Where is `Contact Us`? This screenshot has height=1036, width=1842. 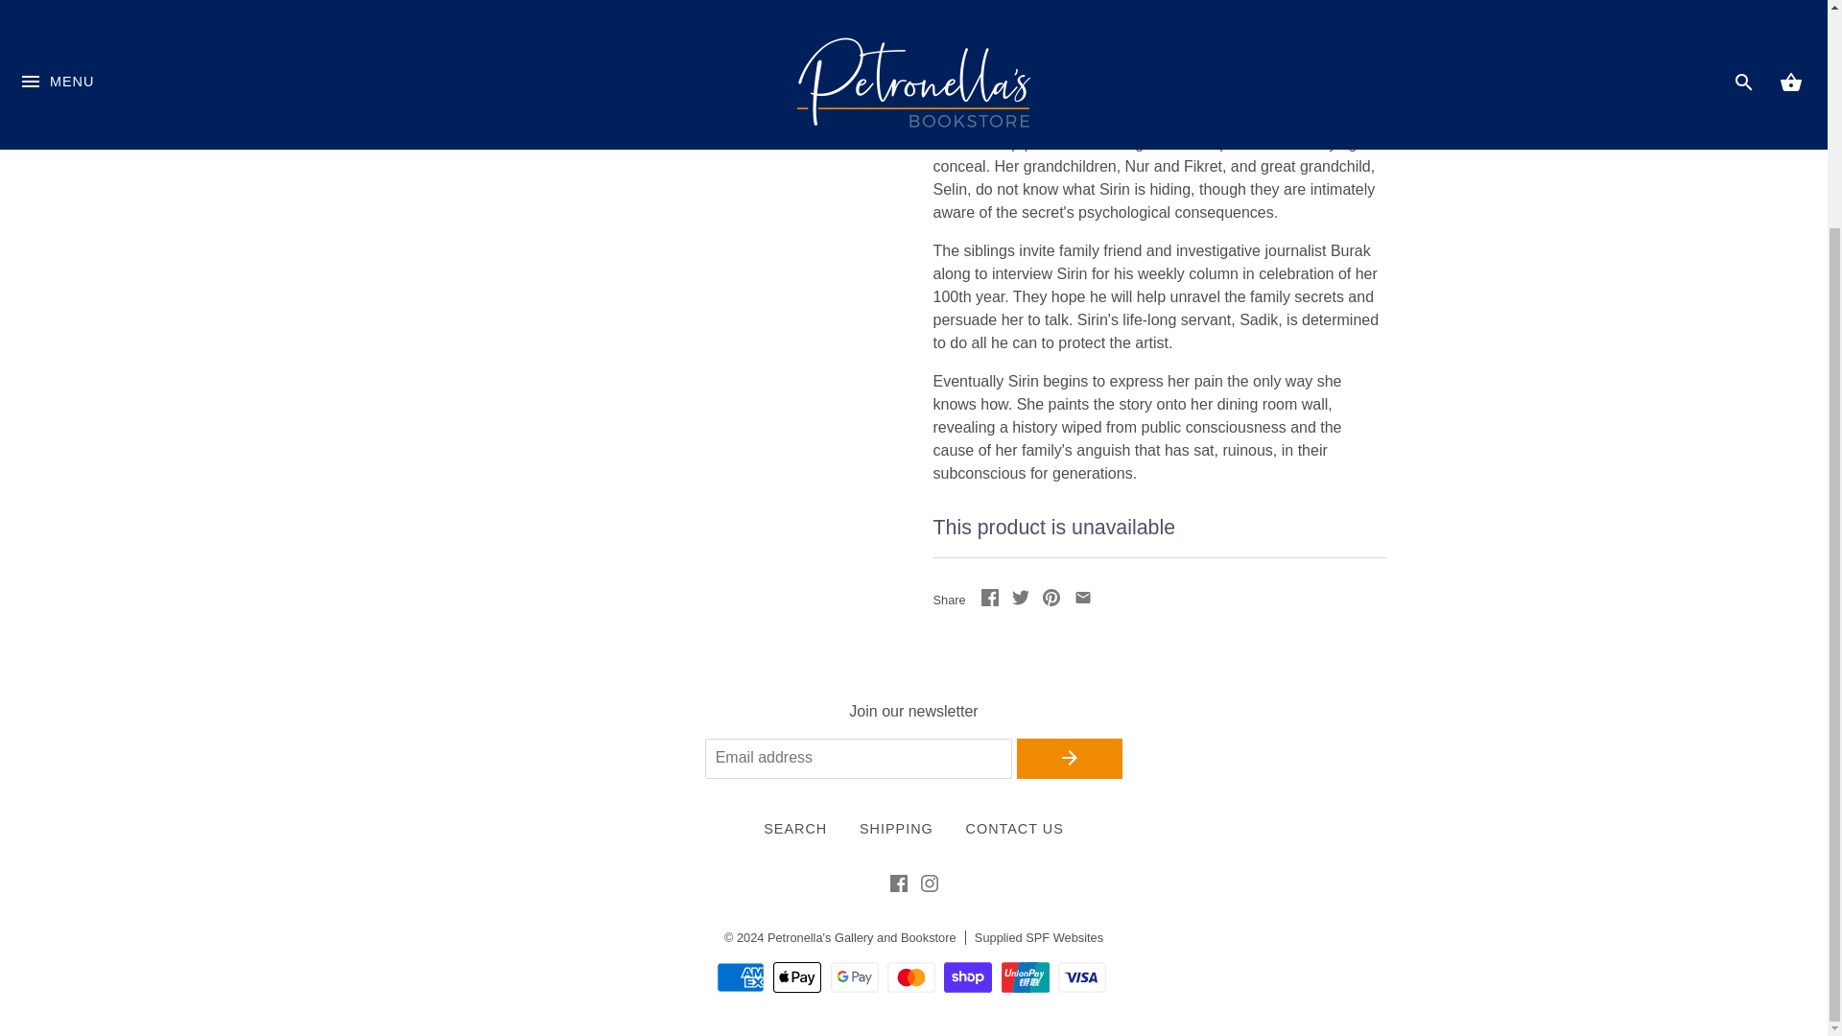
Contact Us is located at coordinates (1015, 827).